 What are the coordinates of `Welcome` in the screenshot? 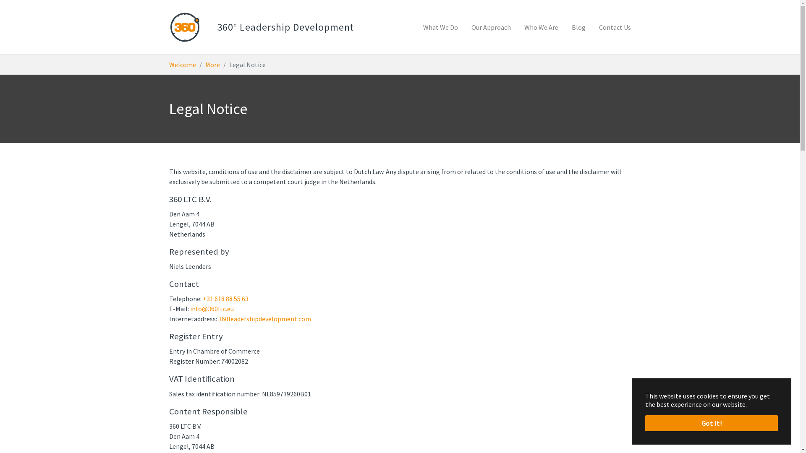 It's located at (182, 65).